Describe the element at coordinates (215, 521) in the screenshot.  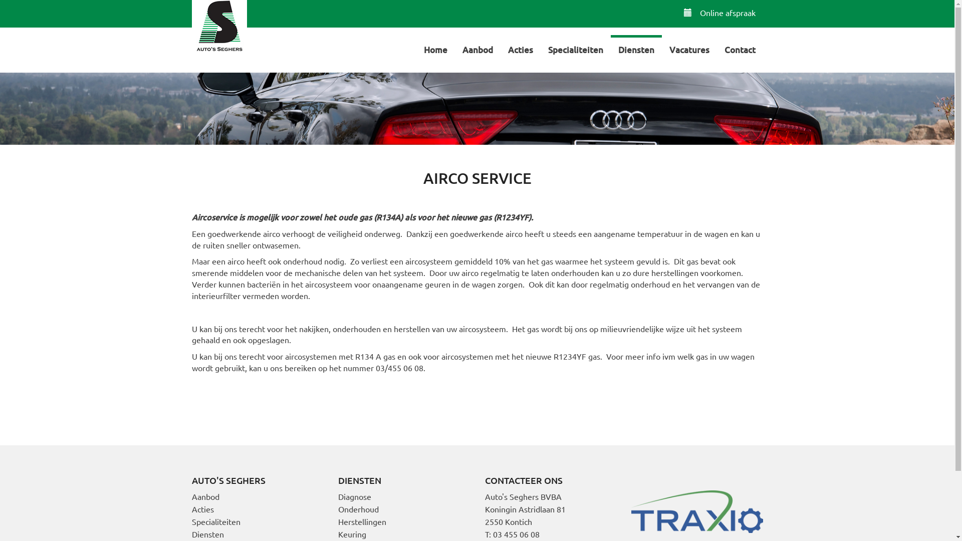
I see `Specialiteiten` at that location.